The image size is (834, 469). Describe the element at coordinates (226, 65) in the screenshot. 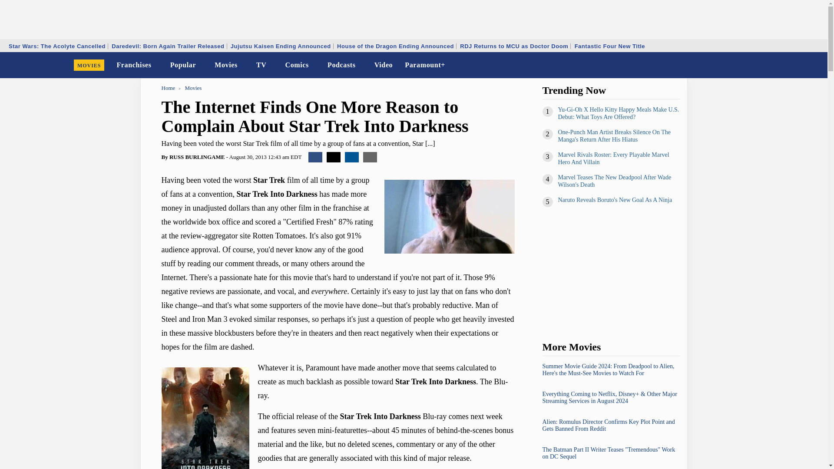

I see `Movies` at that location.